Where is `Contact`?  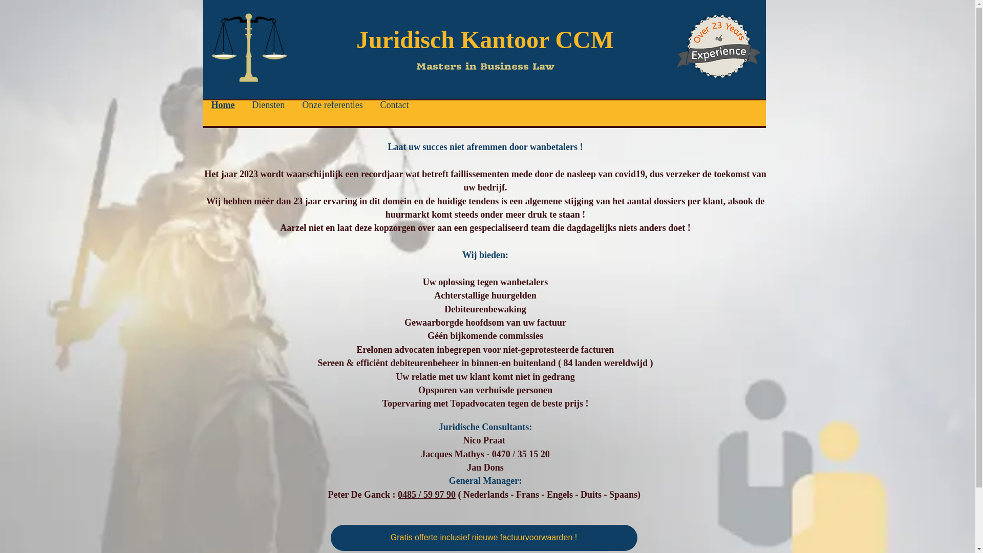
Contact is located at coordinates (395, 105).